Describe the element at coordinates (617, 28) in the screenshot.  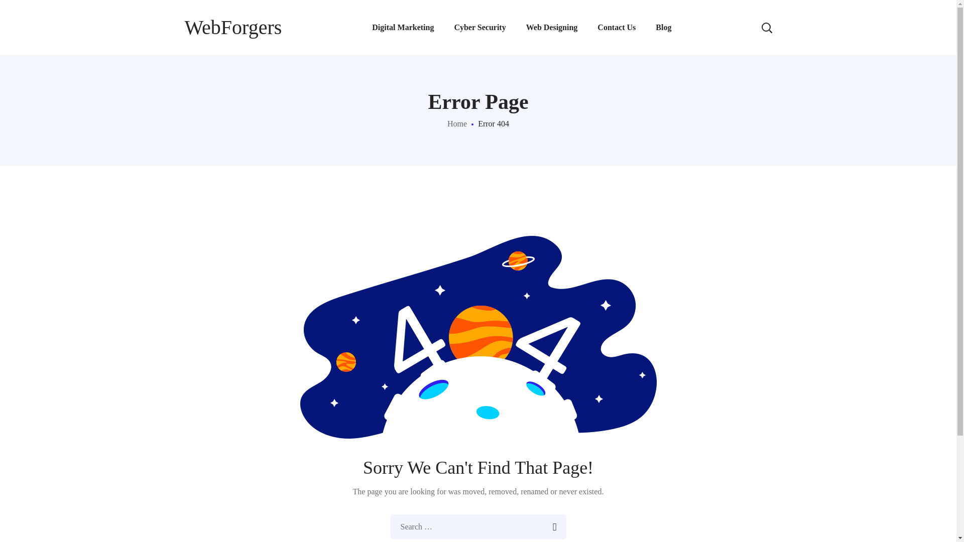
I see `Contact Us` at that location.